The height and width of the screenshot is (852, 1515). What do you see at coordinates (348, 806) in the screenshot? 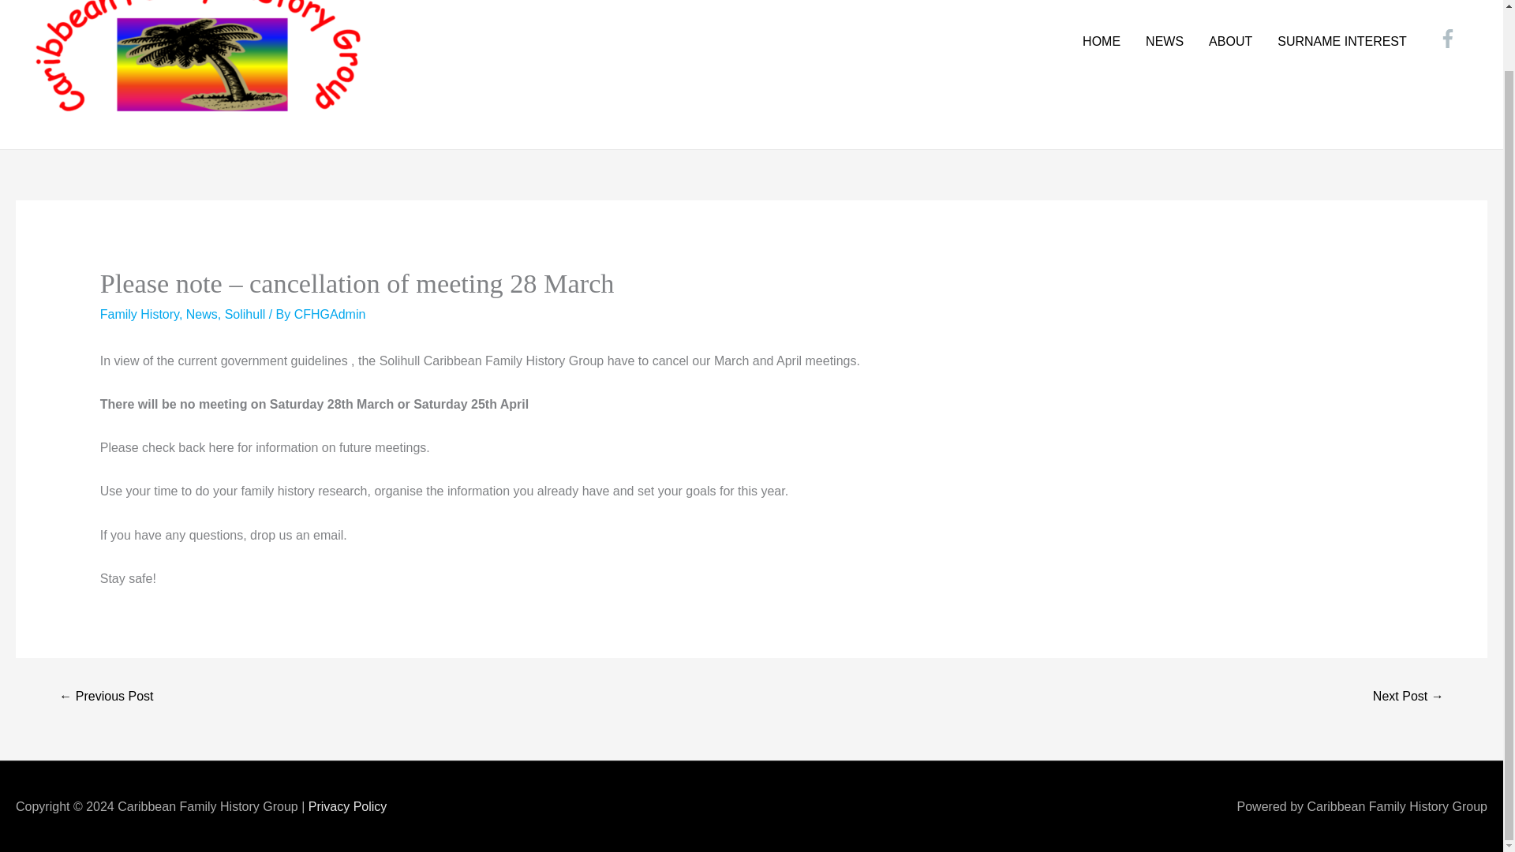
I see `Privacy Policy` at bounding box center [348, 806].